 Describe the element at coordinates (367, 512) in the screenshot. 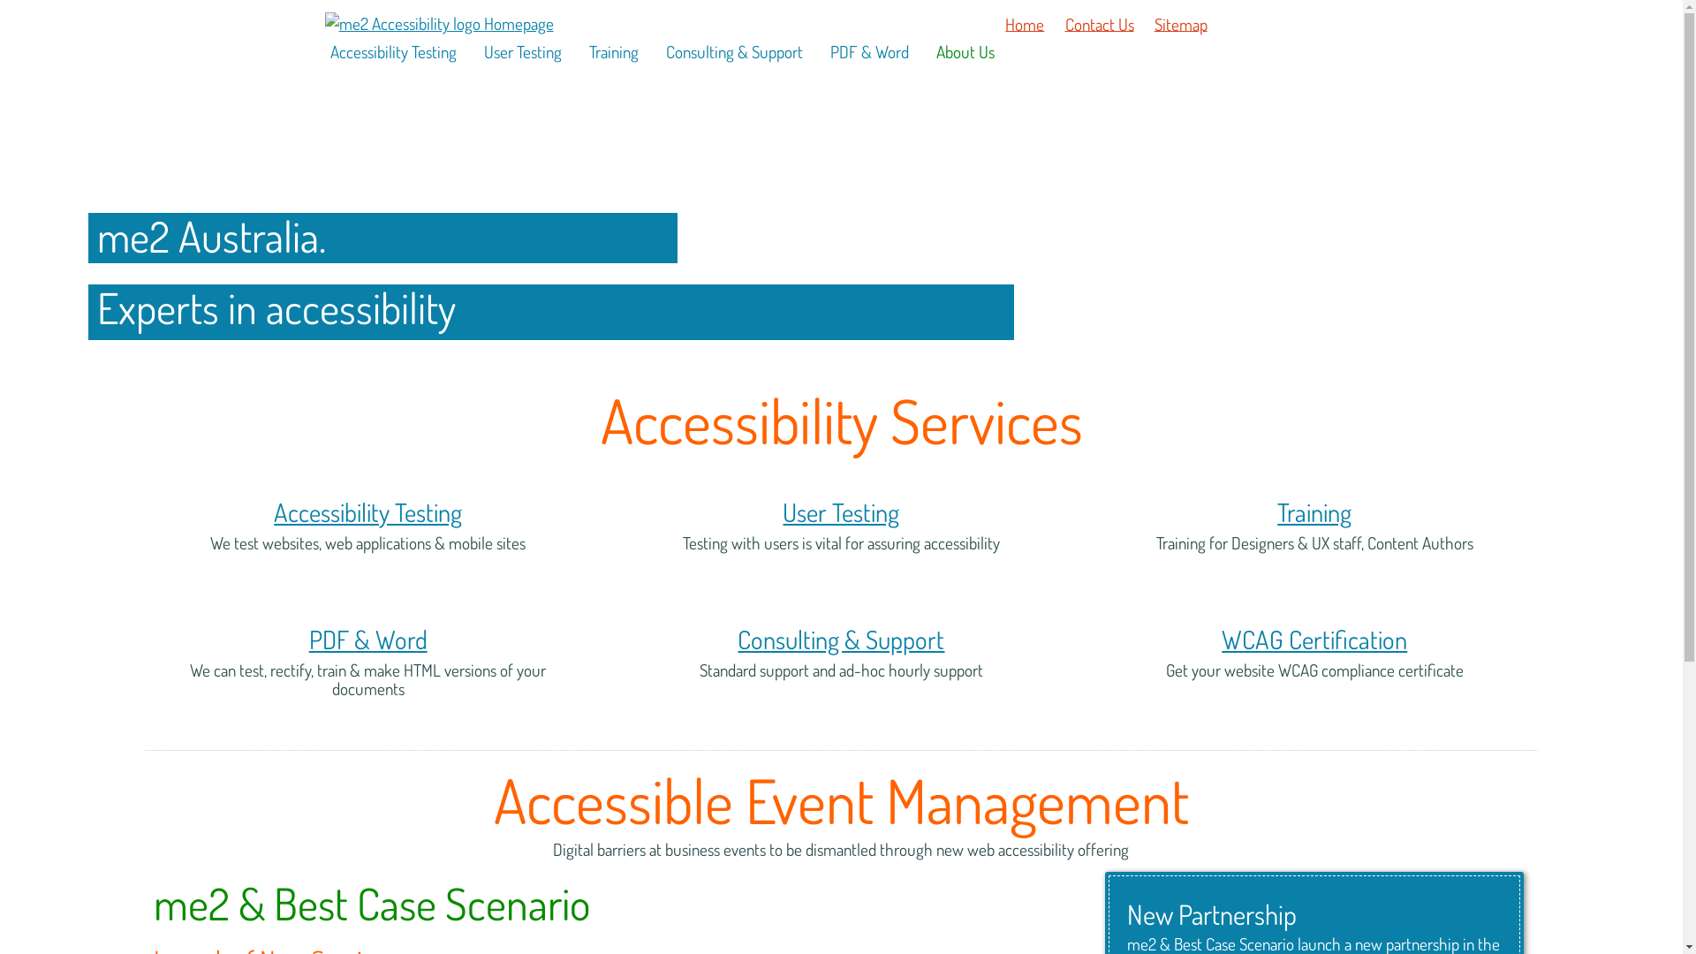

I see `Accessibility Testing` at that location.